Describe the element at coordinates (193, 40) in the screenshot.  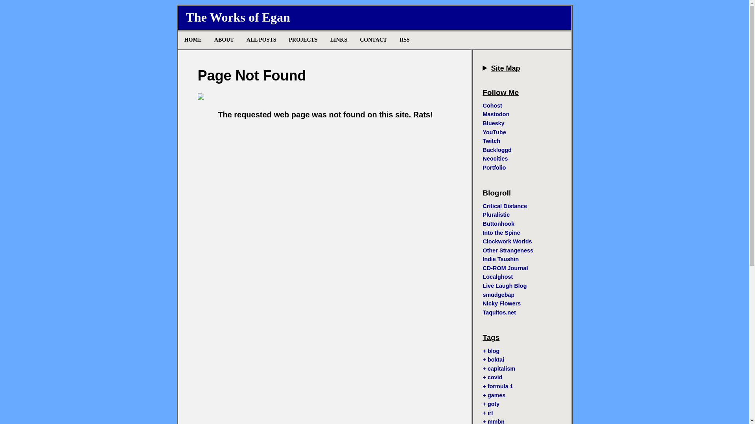
I see `HOME` at that location.